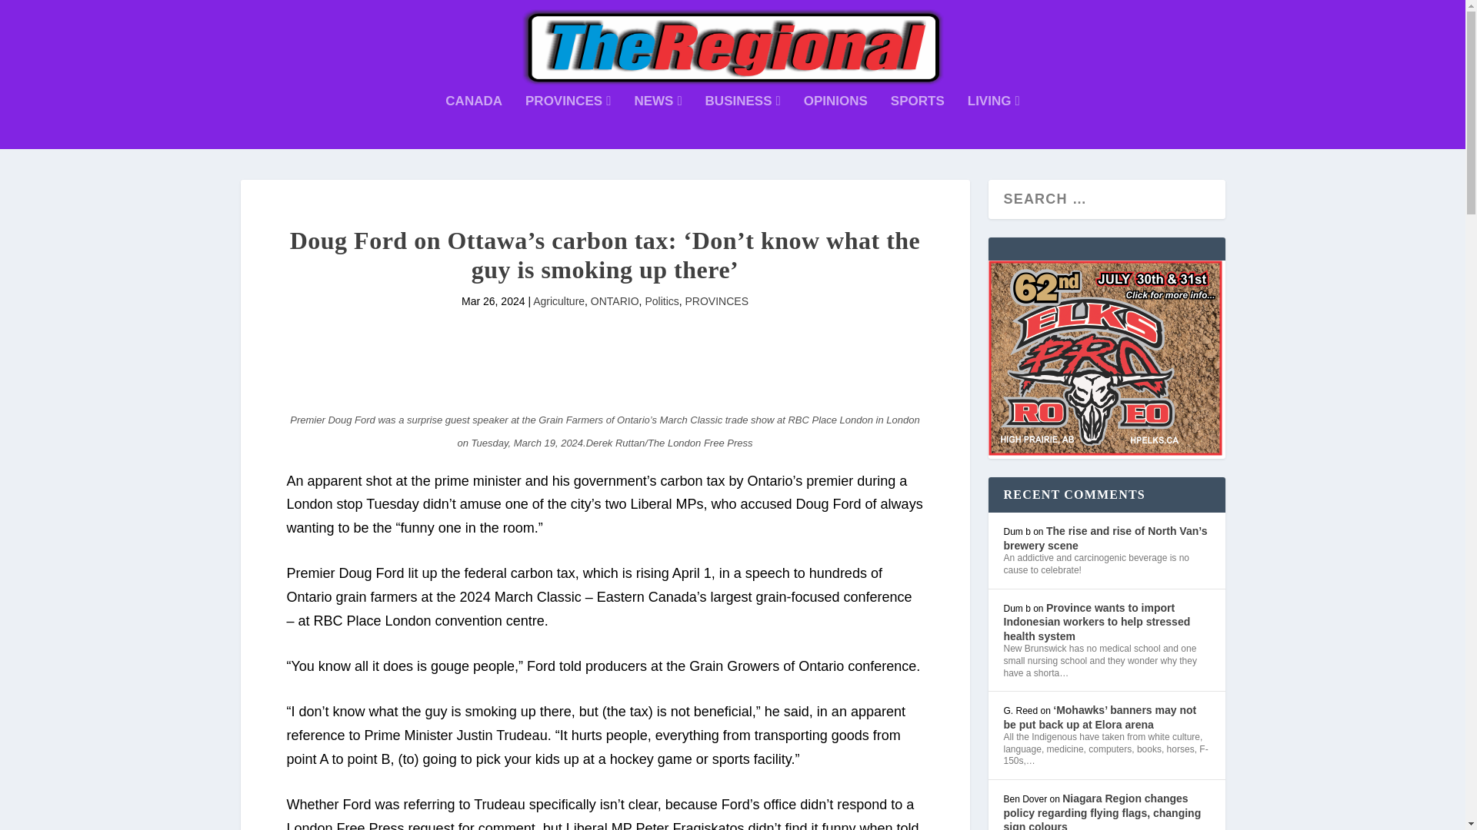  What do you see at coordinates (661, 301) in the screenshot?
I see `Politics` at bounding box center [661, 301].